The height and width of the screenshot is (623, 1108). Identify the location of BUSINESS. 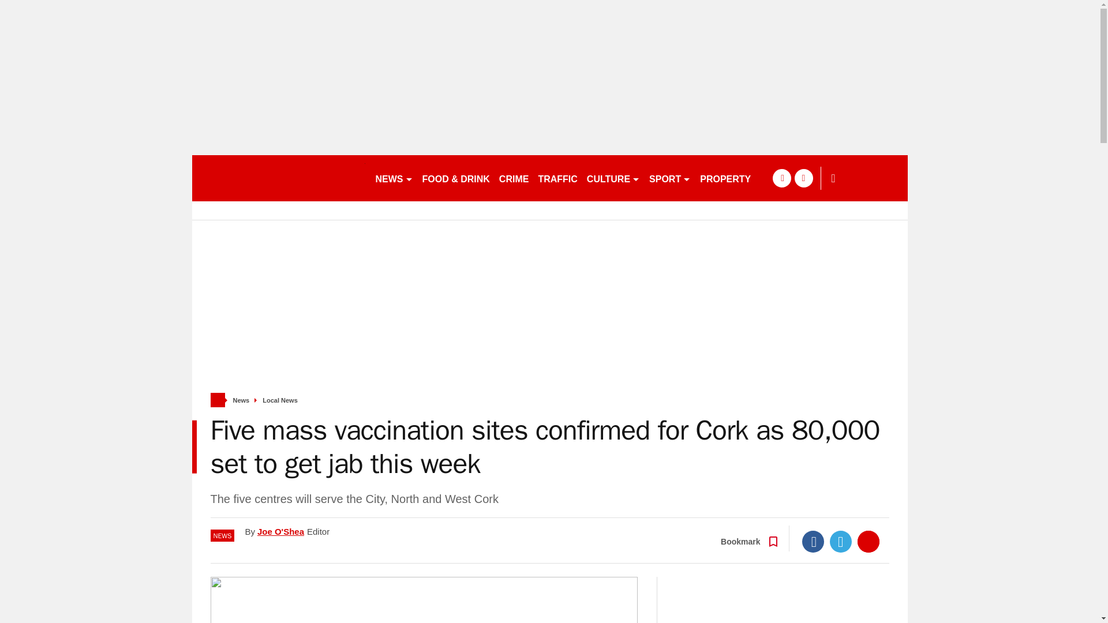
(784, 178).